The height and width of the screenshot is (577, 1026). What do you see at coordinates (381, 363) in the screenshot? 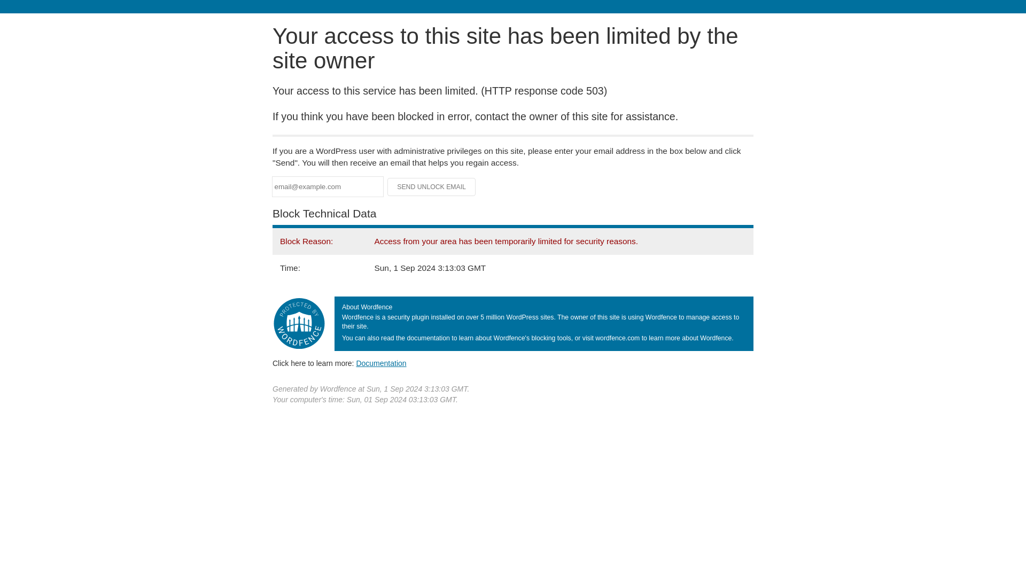
I see `Documentation` at bounding box center [381, 363].